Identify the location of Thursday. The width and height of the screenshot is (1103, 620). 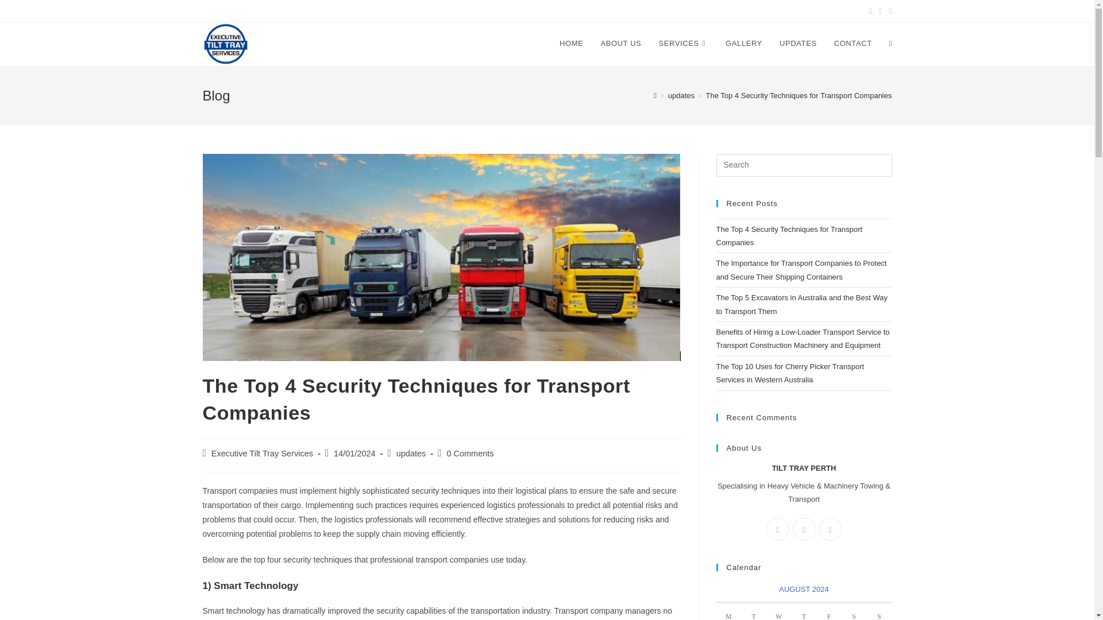
(804, 611).